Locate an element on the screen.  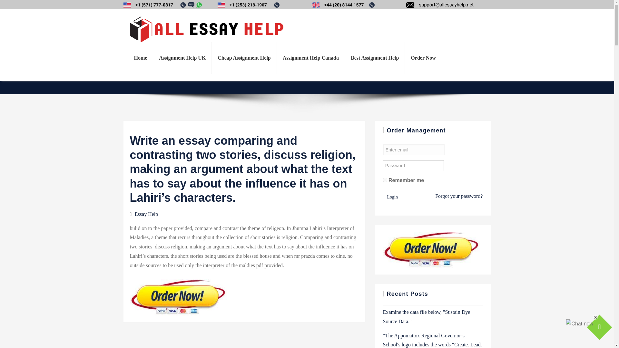
Home is located at coordinates (141, 58).